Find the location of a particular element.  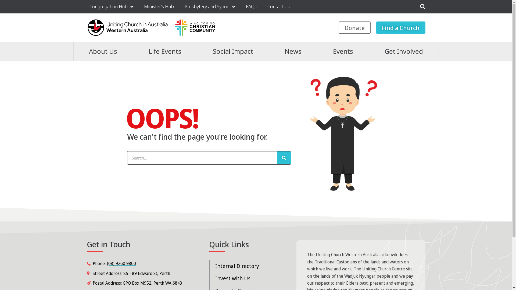

Get Involved is located at coordinates (404, 51).